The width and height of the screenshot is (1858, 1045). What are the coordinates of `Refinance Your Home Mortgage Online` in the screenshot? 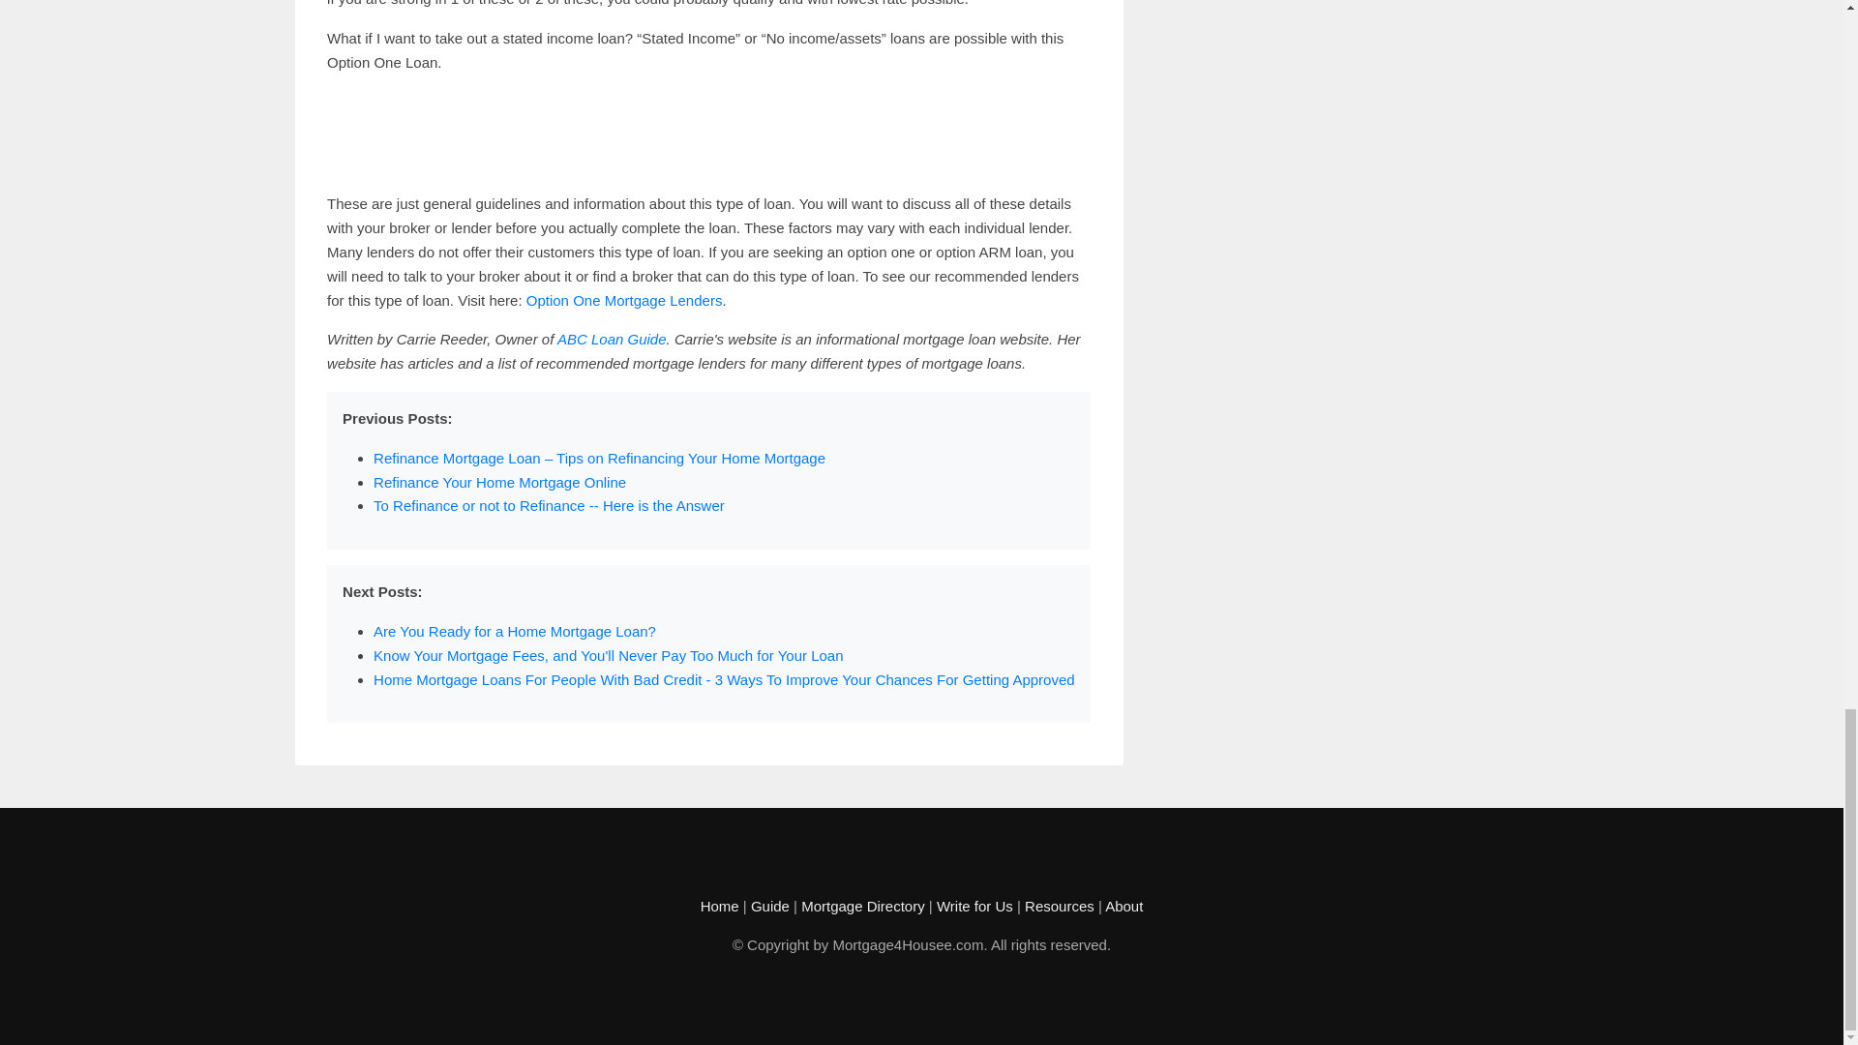 It's located at (499, 482).